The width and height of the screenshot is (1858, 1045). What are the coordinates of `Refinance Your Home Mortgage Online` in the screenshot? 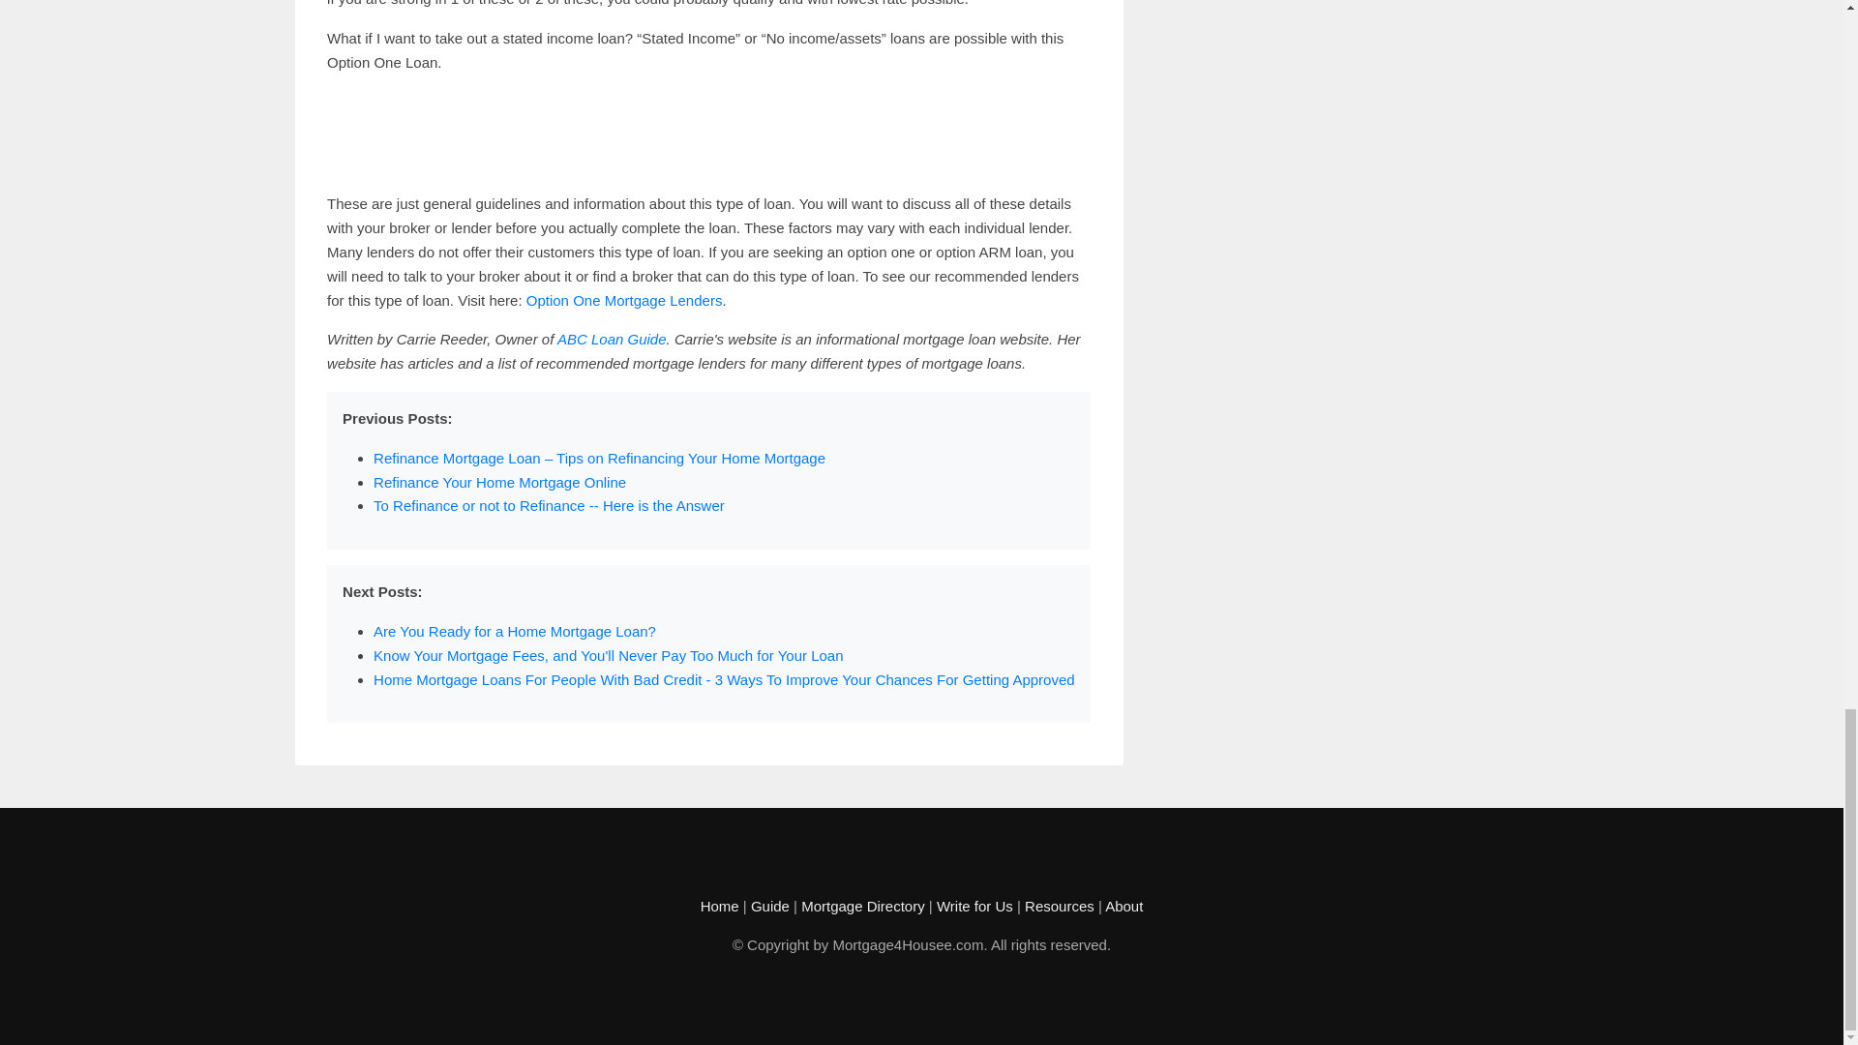 It's located at (499, 482).